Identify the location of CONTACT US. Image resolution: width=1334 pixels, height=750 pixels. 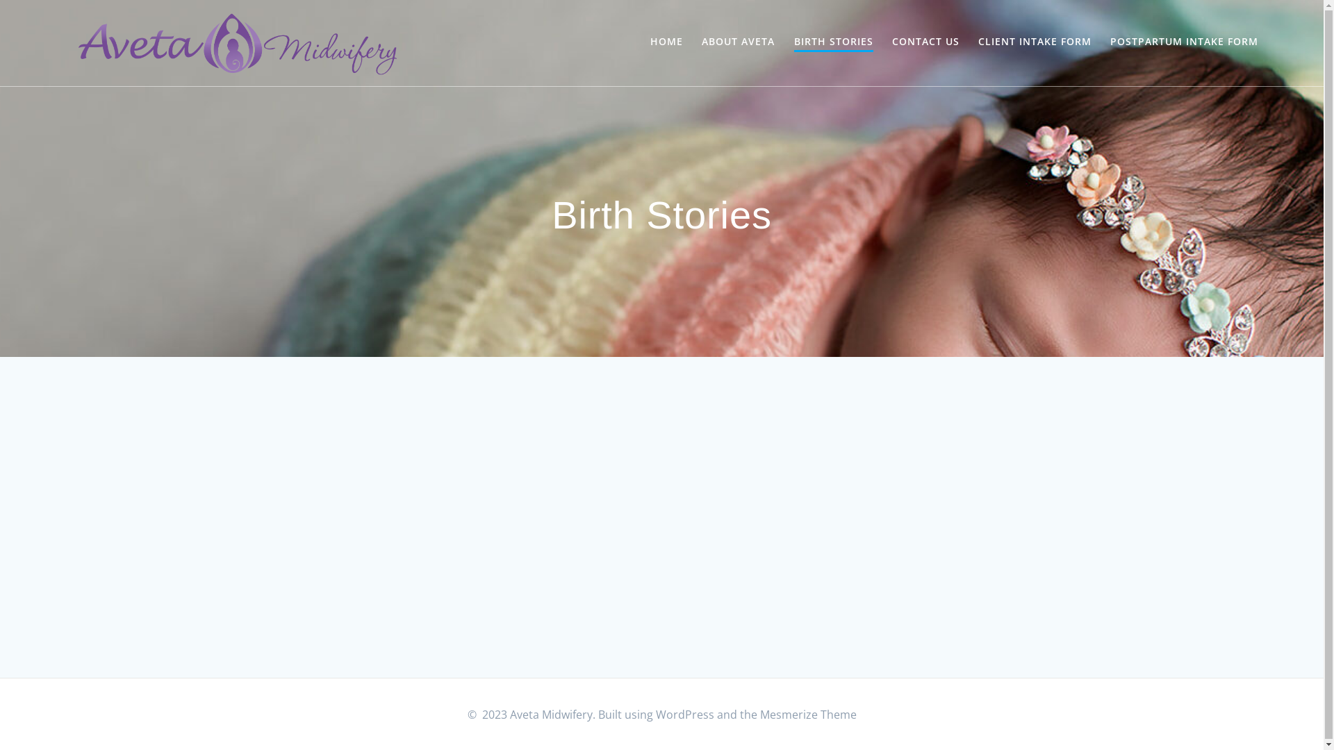
(925, 42).